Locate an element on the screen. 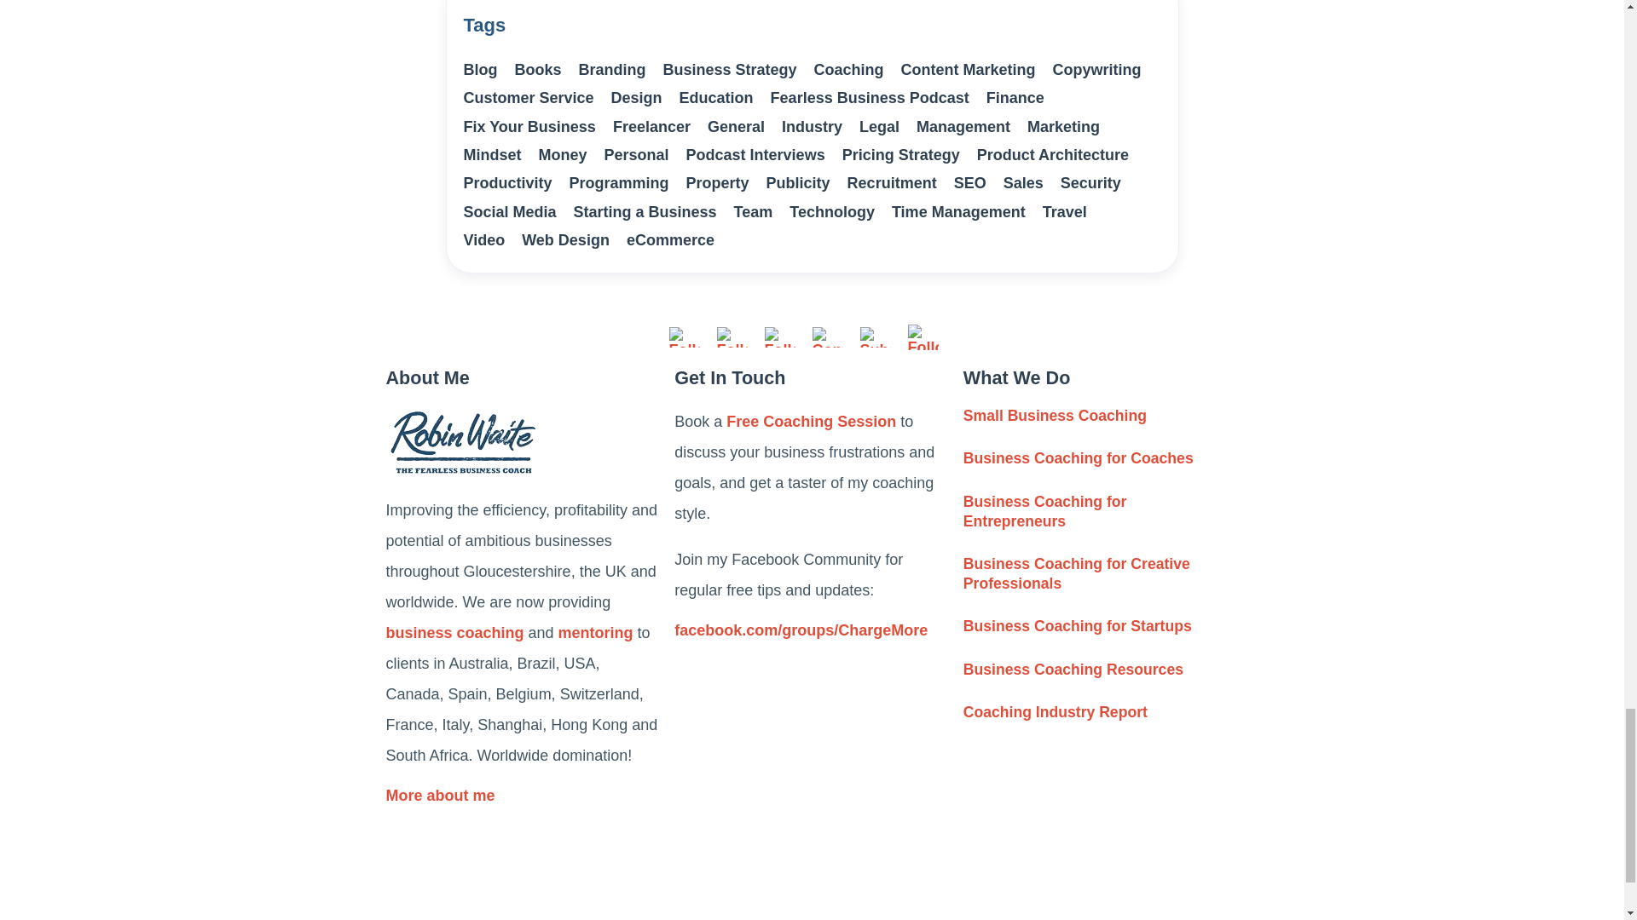  Books is located at coordinates (538, 70).